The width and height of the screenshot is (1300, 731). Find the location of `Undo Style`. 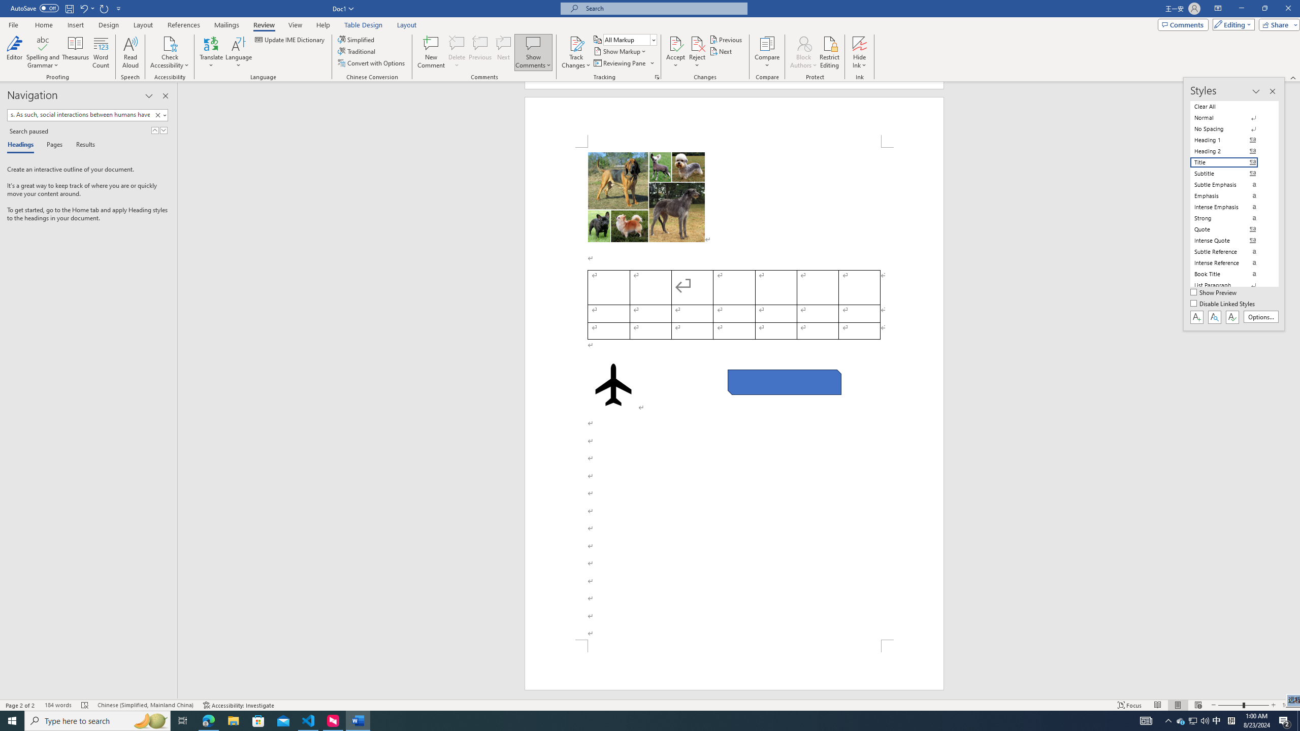

Undo Style is located at coordinates (83, 8).